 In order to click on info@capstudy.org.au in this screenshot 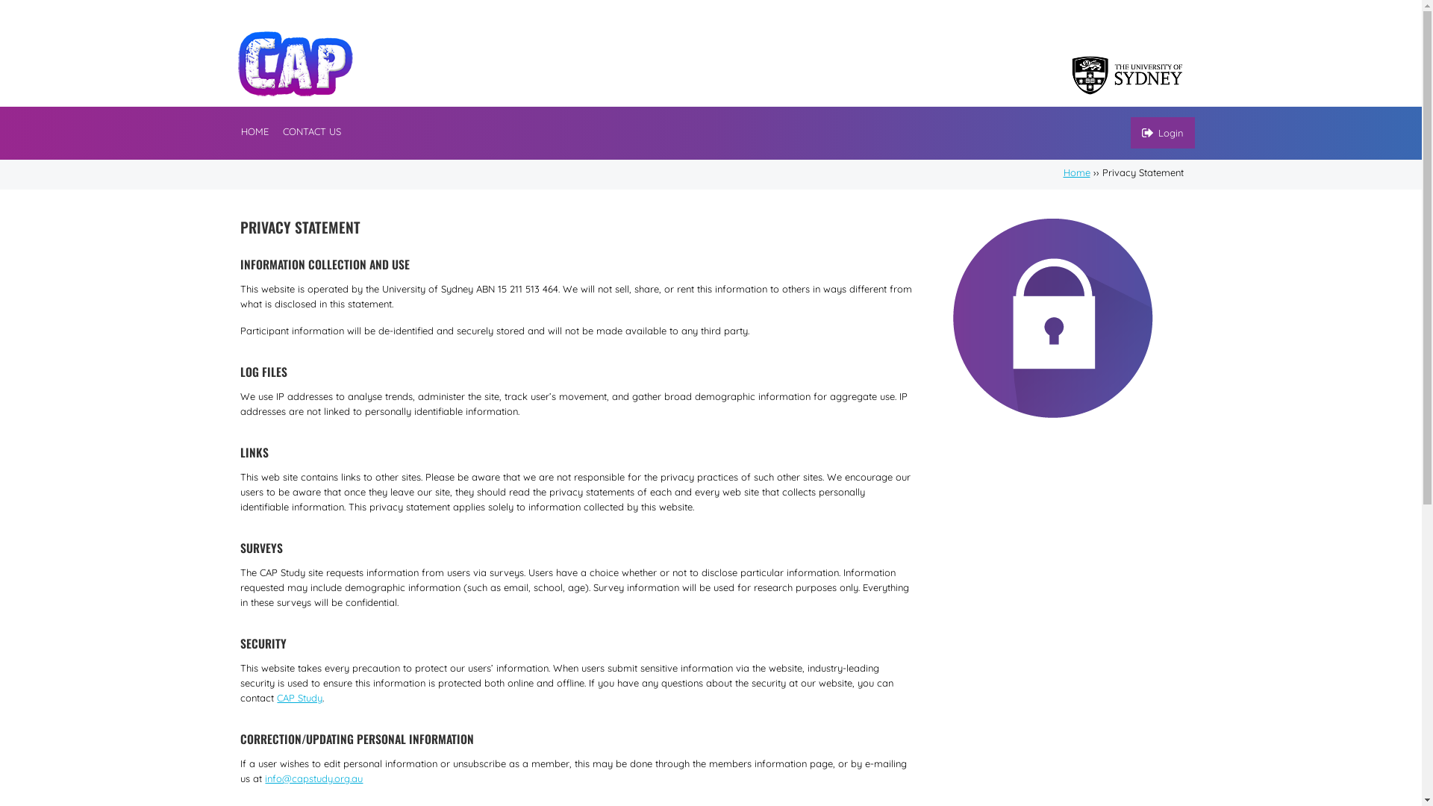, I will do `click(313, 778)`.